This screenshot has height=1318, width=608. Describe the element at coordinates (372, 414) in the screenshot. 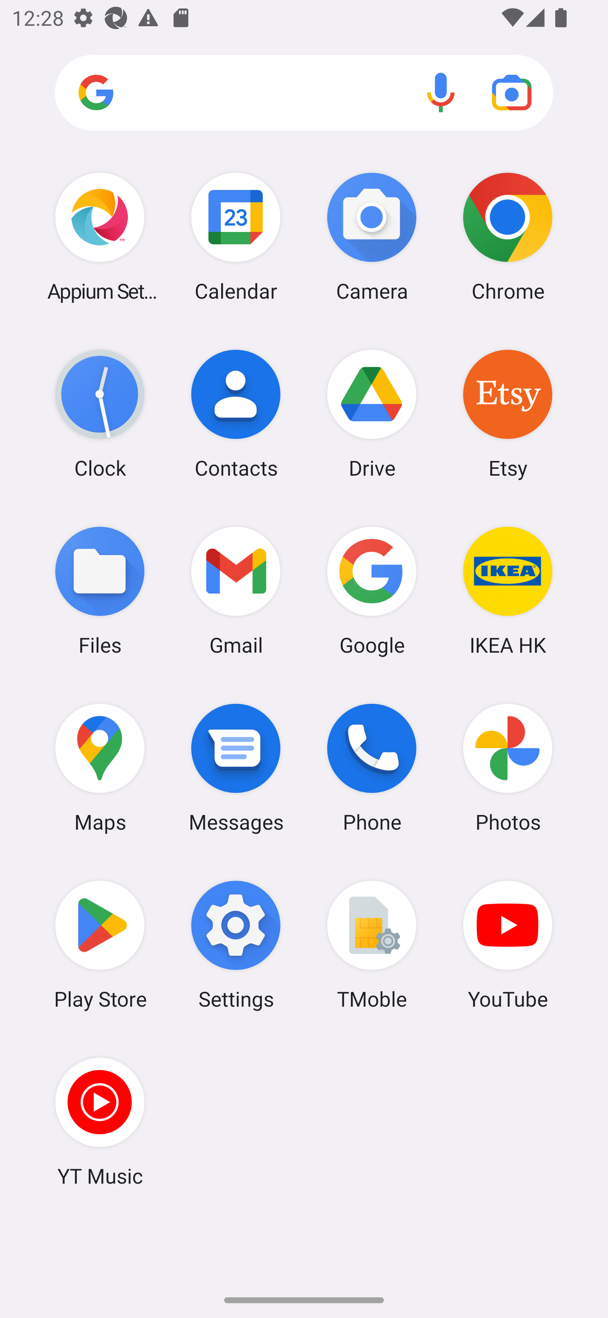

I see `Drive` at that location.